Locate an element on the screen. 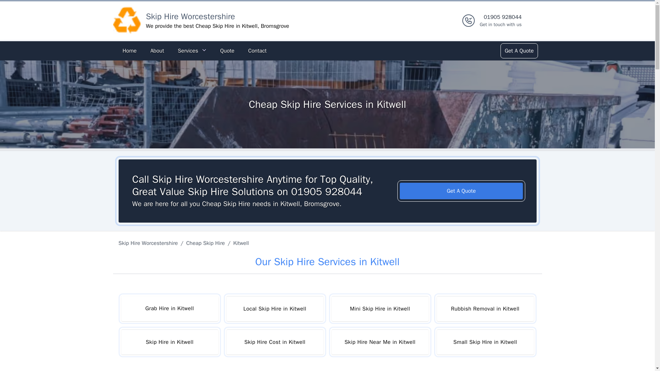 Image resolution: width=660 pixels, height=371 pixels. Skip Hire Near Me in Kitwell is located at coordinates (379, 308).